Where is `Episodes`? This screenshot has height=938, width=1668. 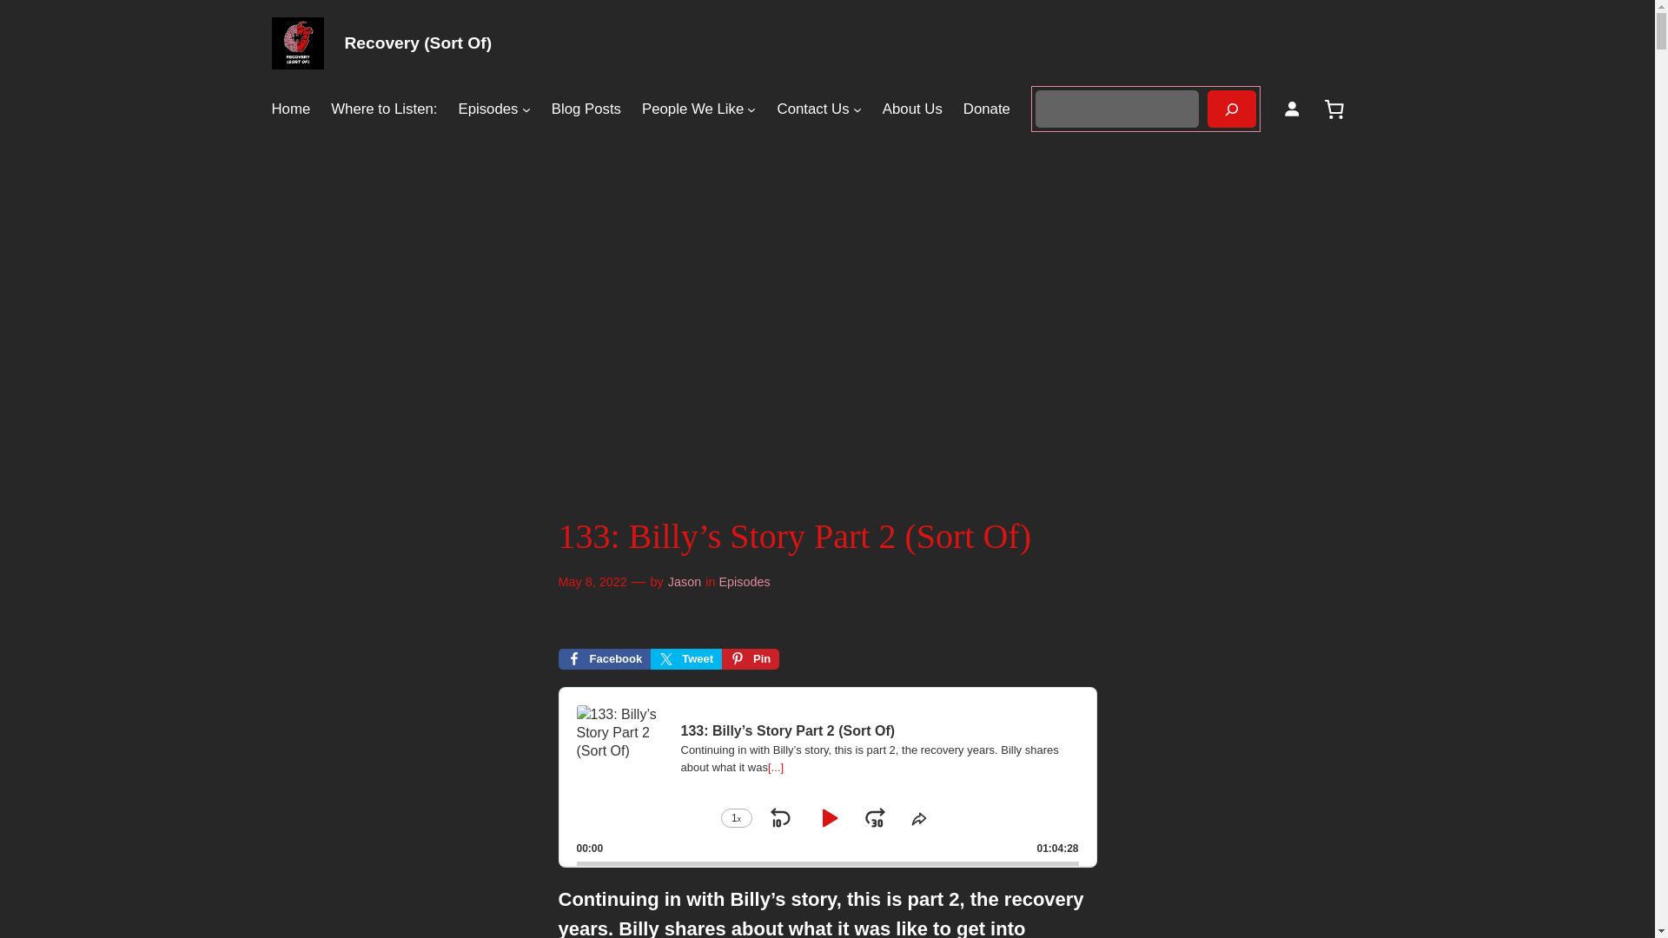
Episodes is located at coordinates (486, 109).